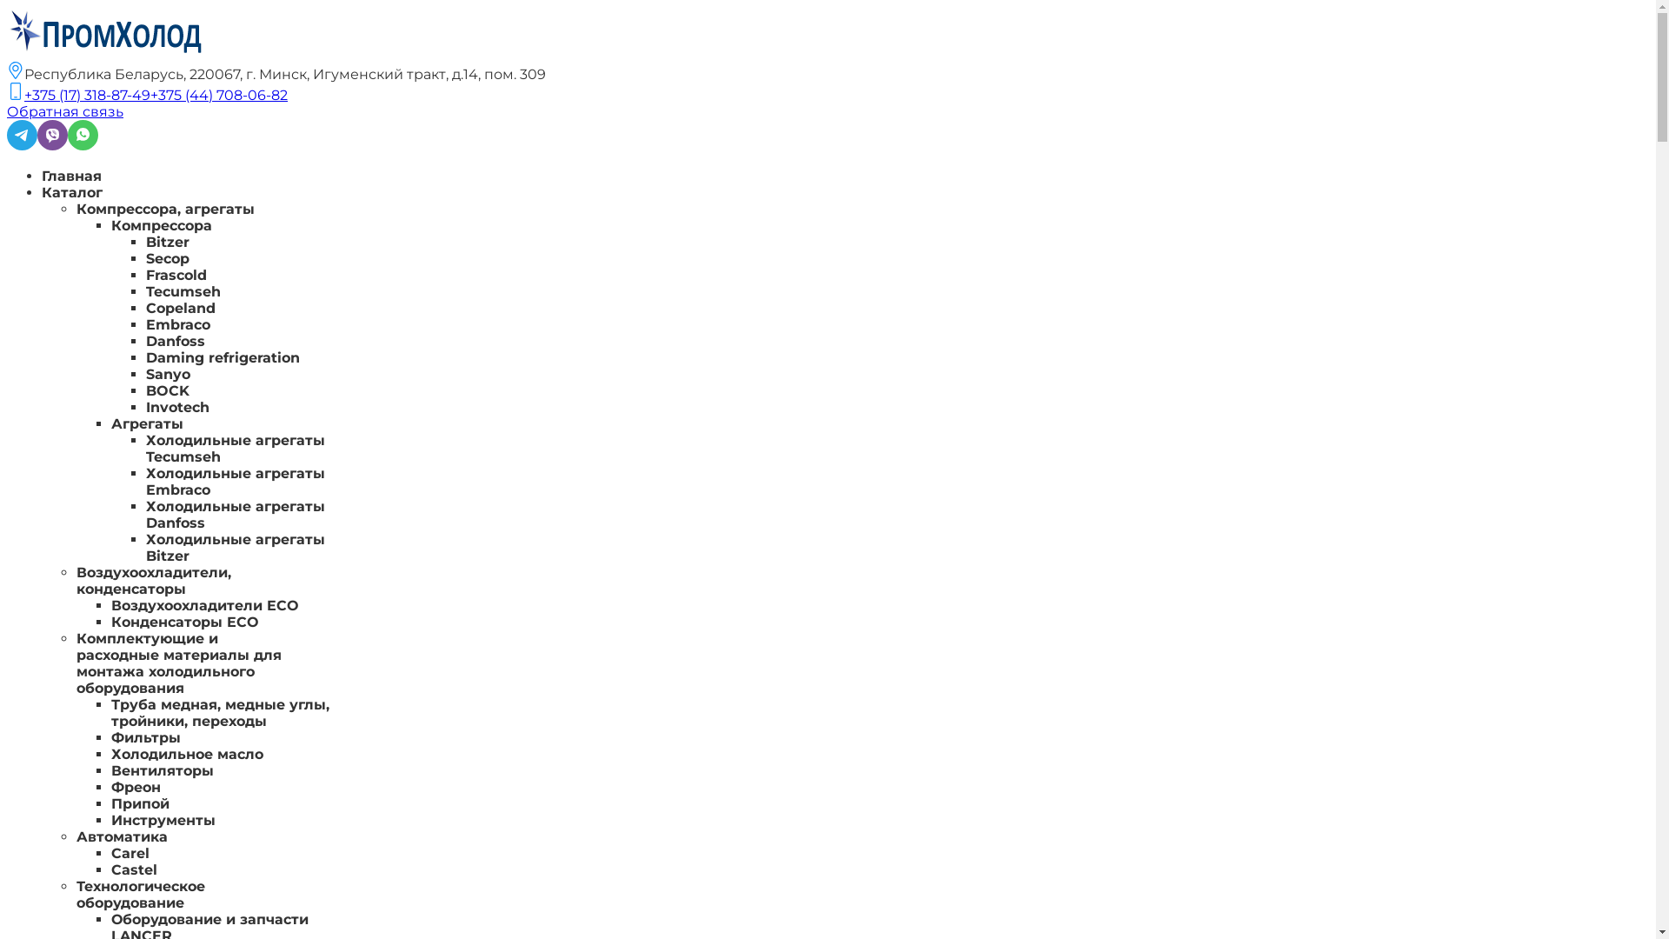 The height and width of the screenshot is (939, 1669). I want to click on +375 (44) 708-06-82, so click(219, 96).